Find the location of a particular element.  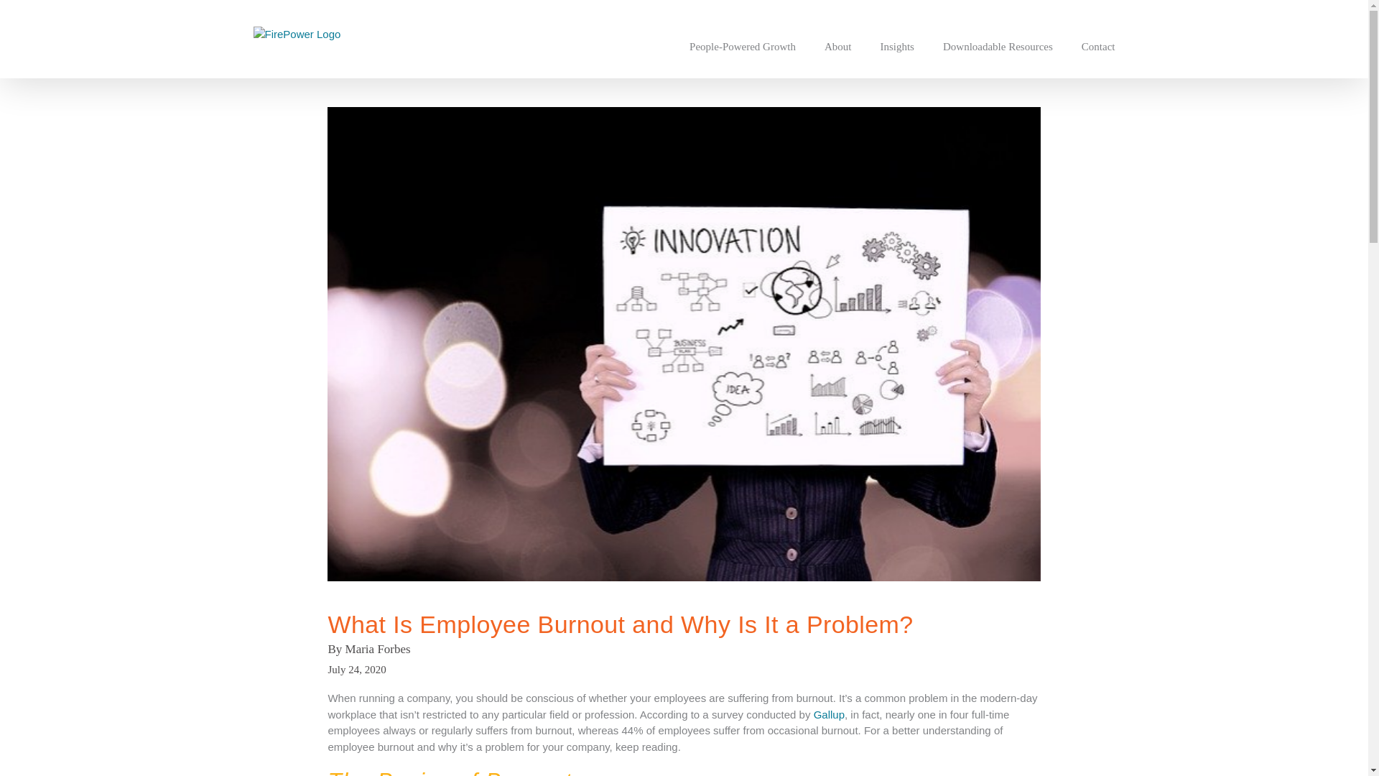

Downloadable Resources is located at coordinates (998, 46).